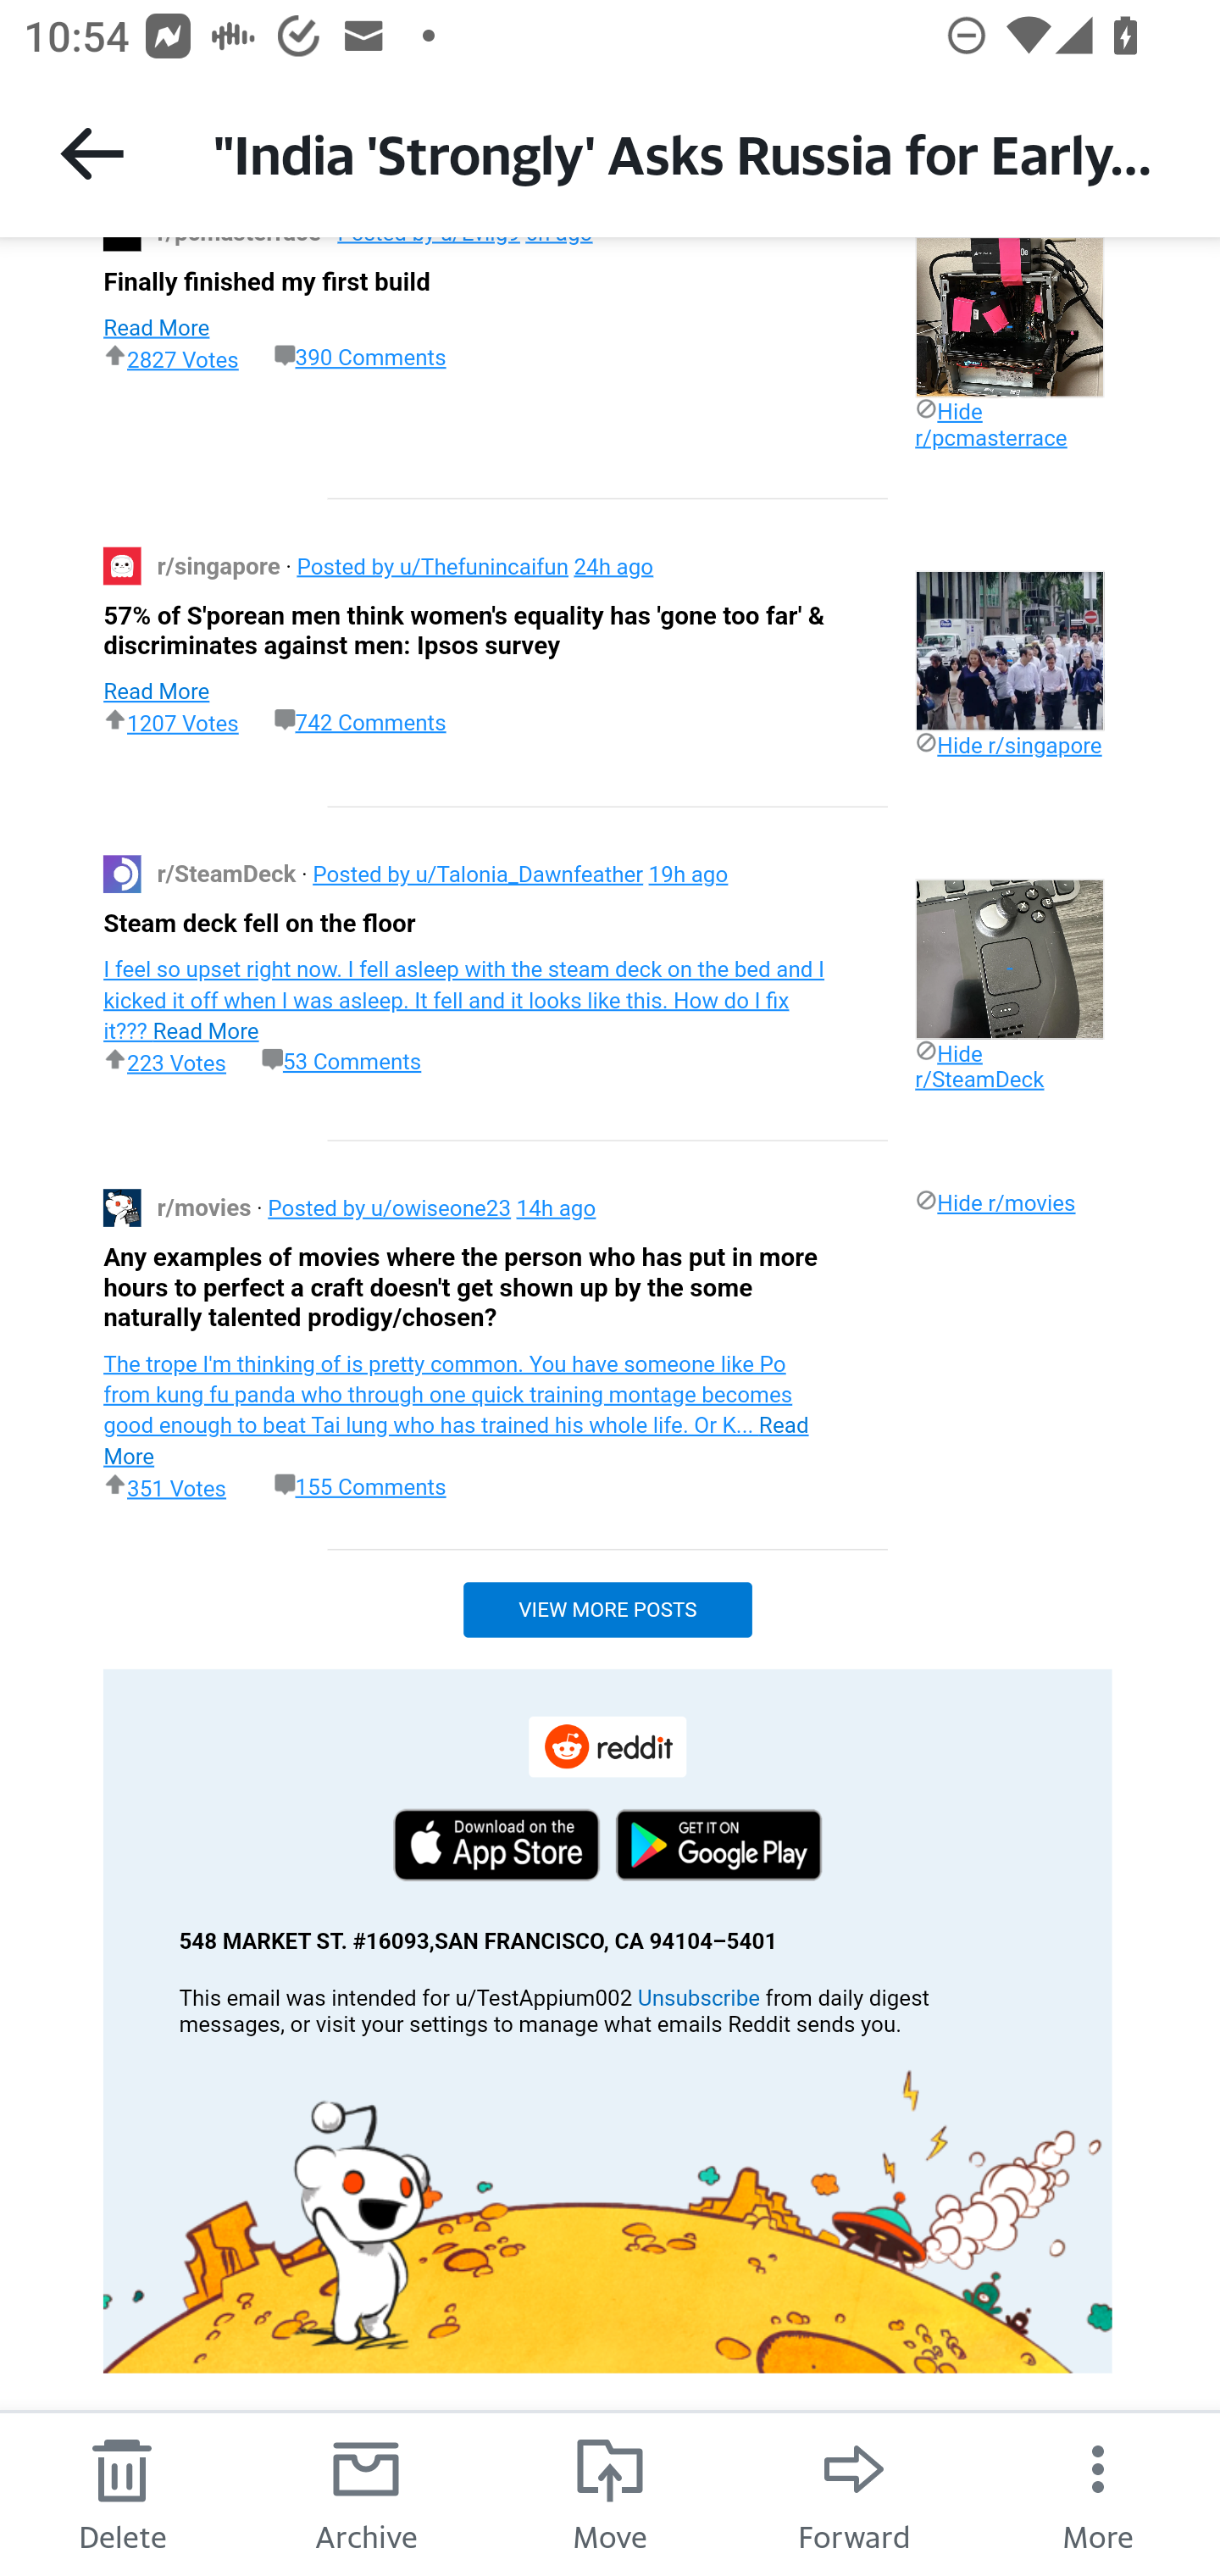 The width and height of the screenshot is (1220, 2576). Describe the element at coordinates (360, 722) in the screenshot. I see `742 Comments` at that location.